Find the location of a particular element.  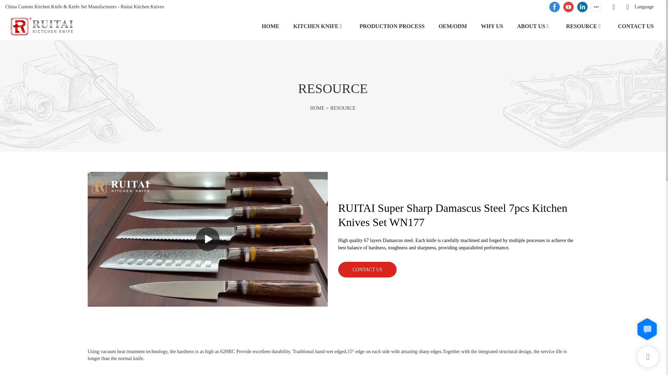

HOME is located at coordinates (317, 108).